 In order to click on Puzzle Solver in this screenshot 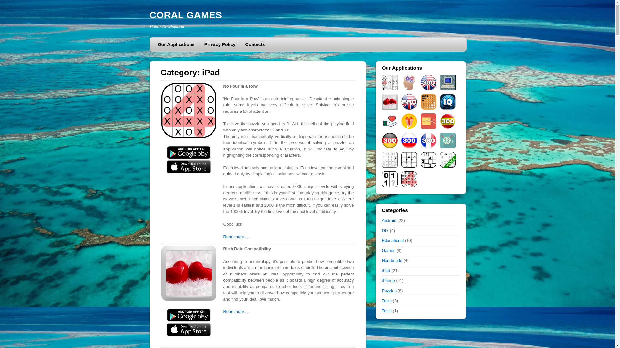, I will do `click(448, 160)`.